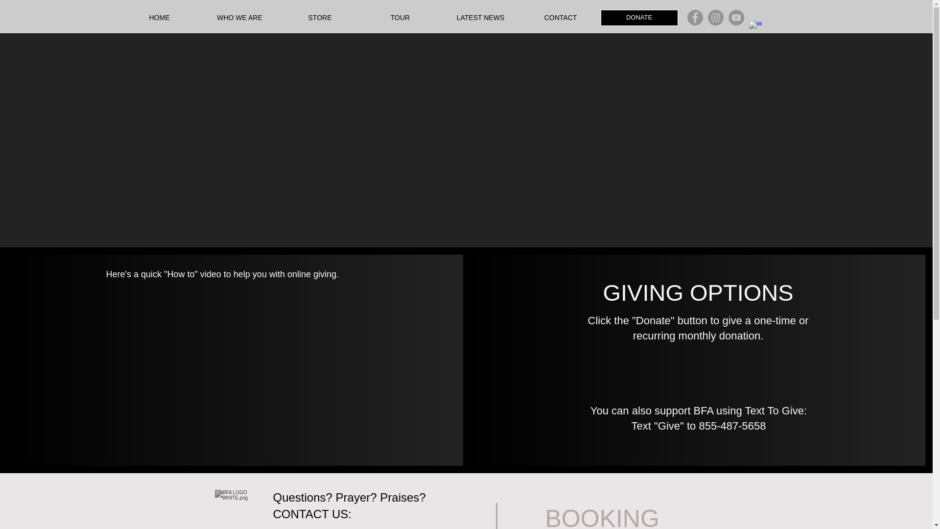 The image size is (940, 529). What do you see at coordinates (240, 18) in the screenshot?
I see `WHO WE ARE` at bounding box center [240, 18].